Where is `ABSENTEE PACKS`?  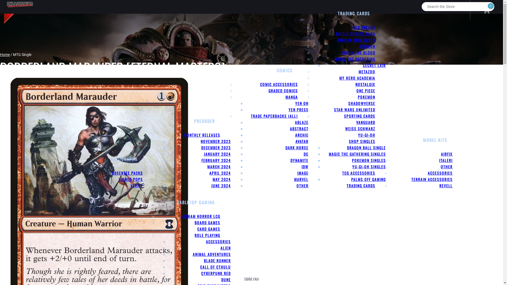 ABSENTEE PACKS is located at coordinates (127, 173).